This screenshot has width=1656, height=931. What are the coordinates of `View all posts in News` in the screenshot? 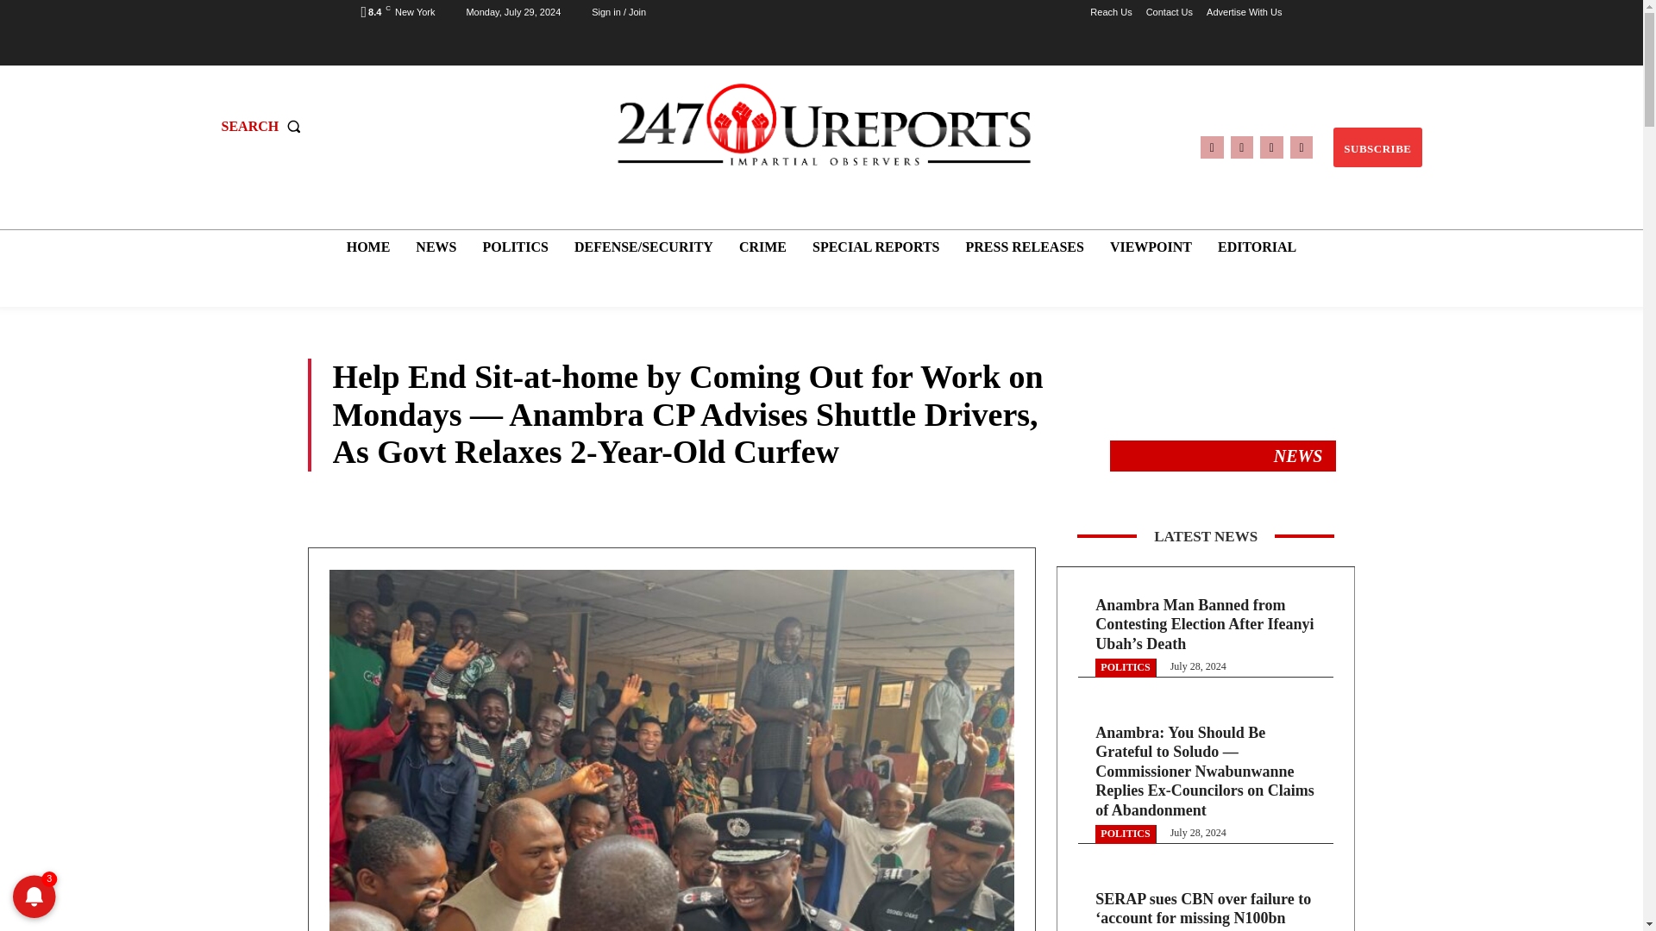 It's located at (1298, 456).